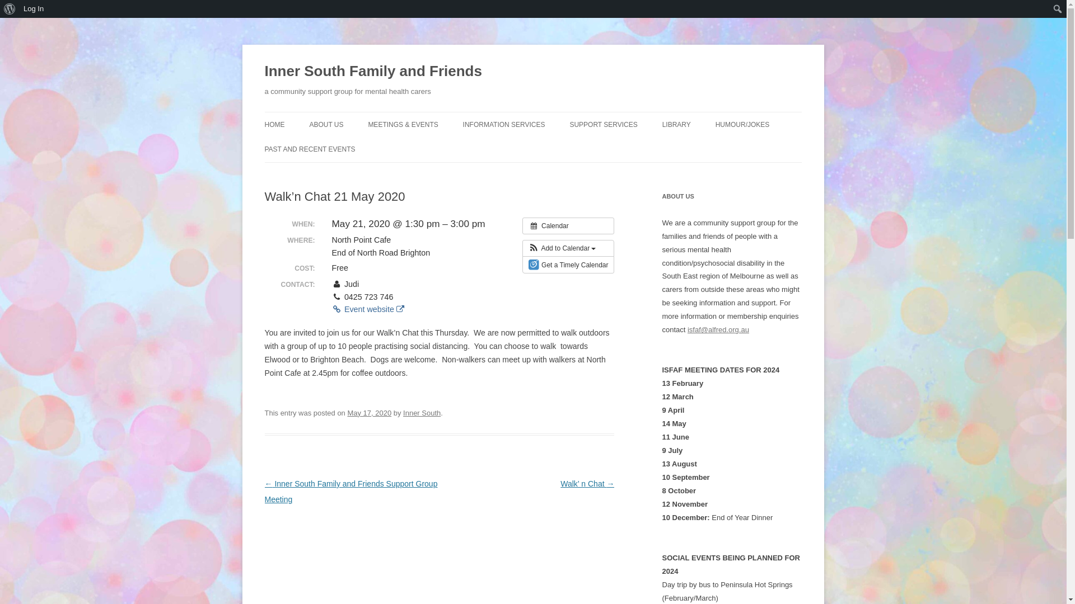 This screenshot has height=604, width=1075. What do you see at coordinates (309, 149) in the screenshot?
I see `PAST AND RECENT EVENTS` at bounding box center [309, 149].